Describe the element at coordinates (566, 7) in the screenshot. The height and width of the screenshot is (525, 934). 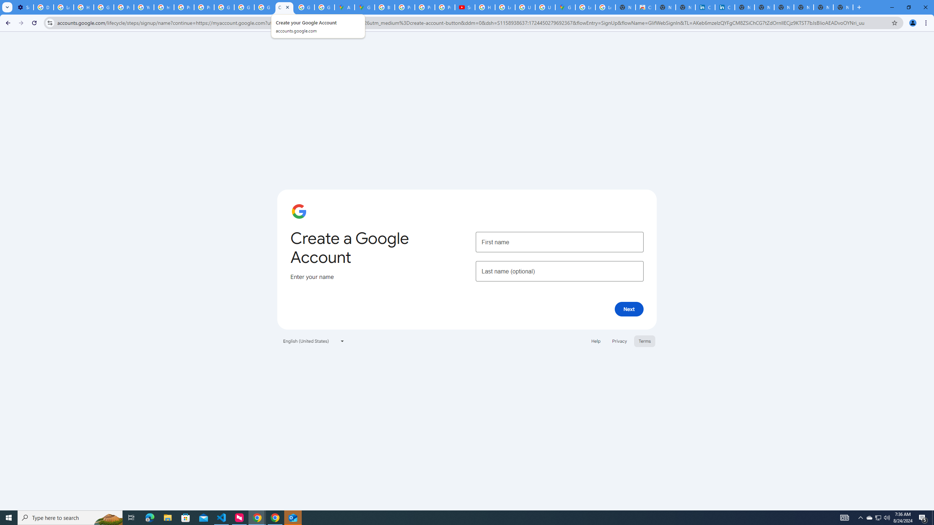
I see `Google Maps` at that location.